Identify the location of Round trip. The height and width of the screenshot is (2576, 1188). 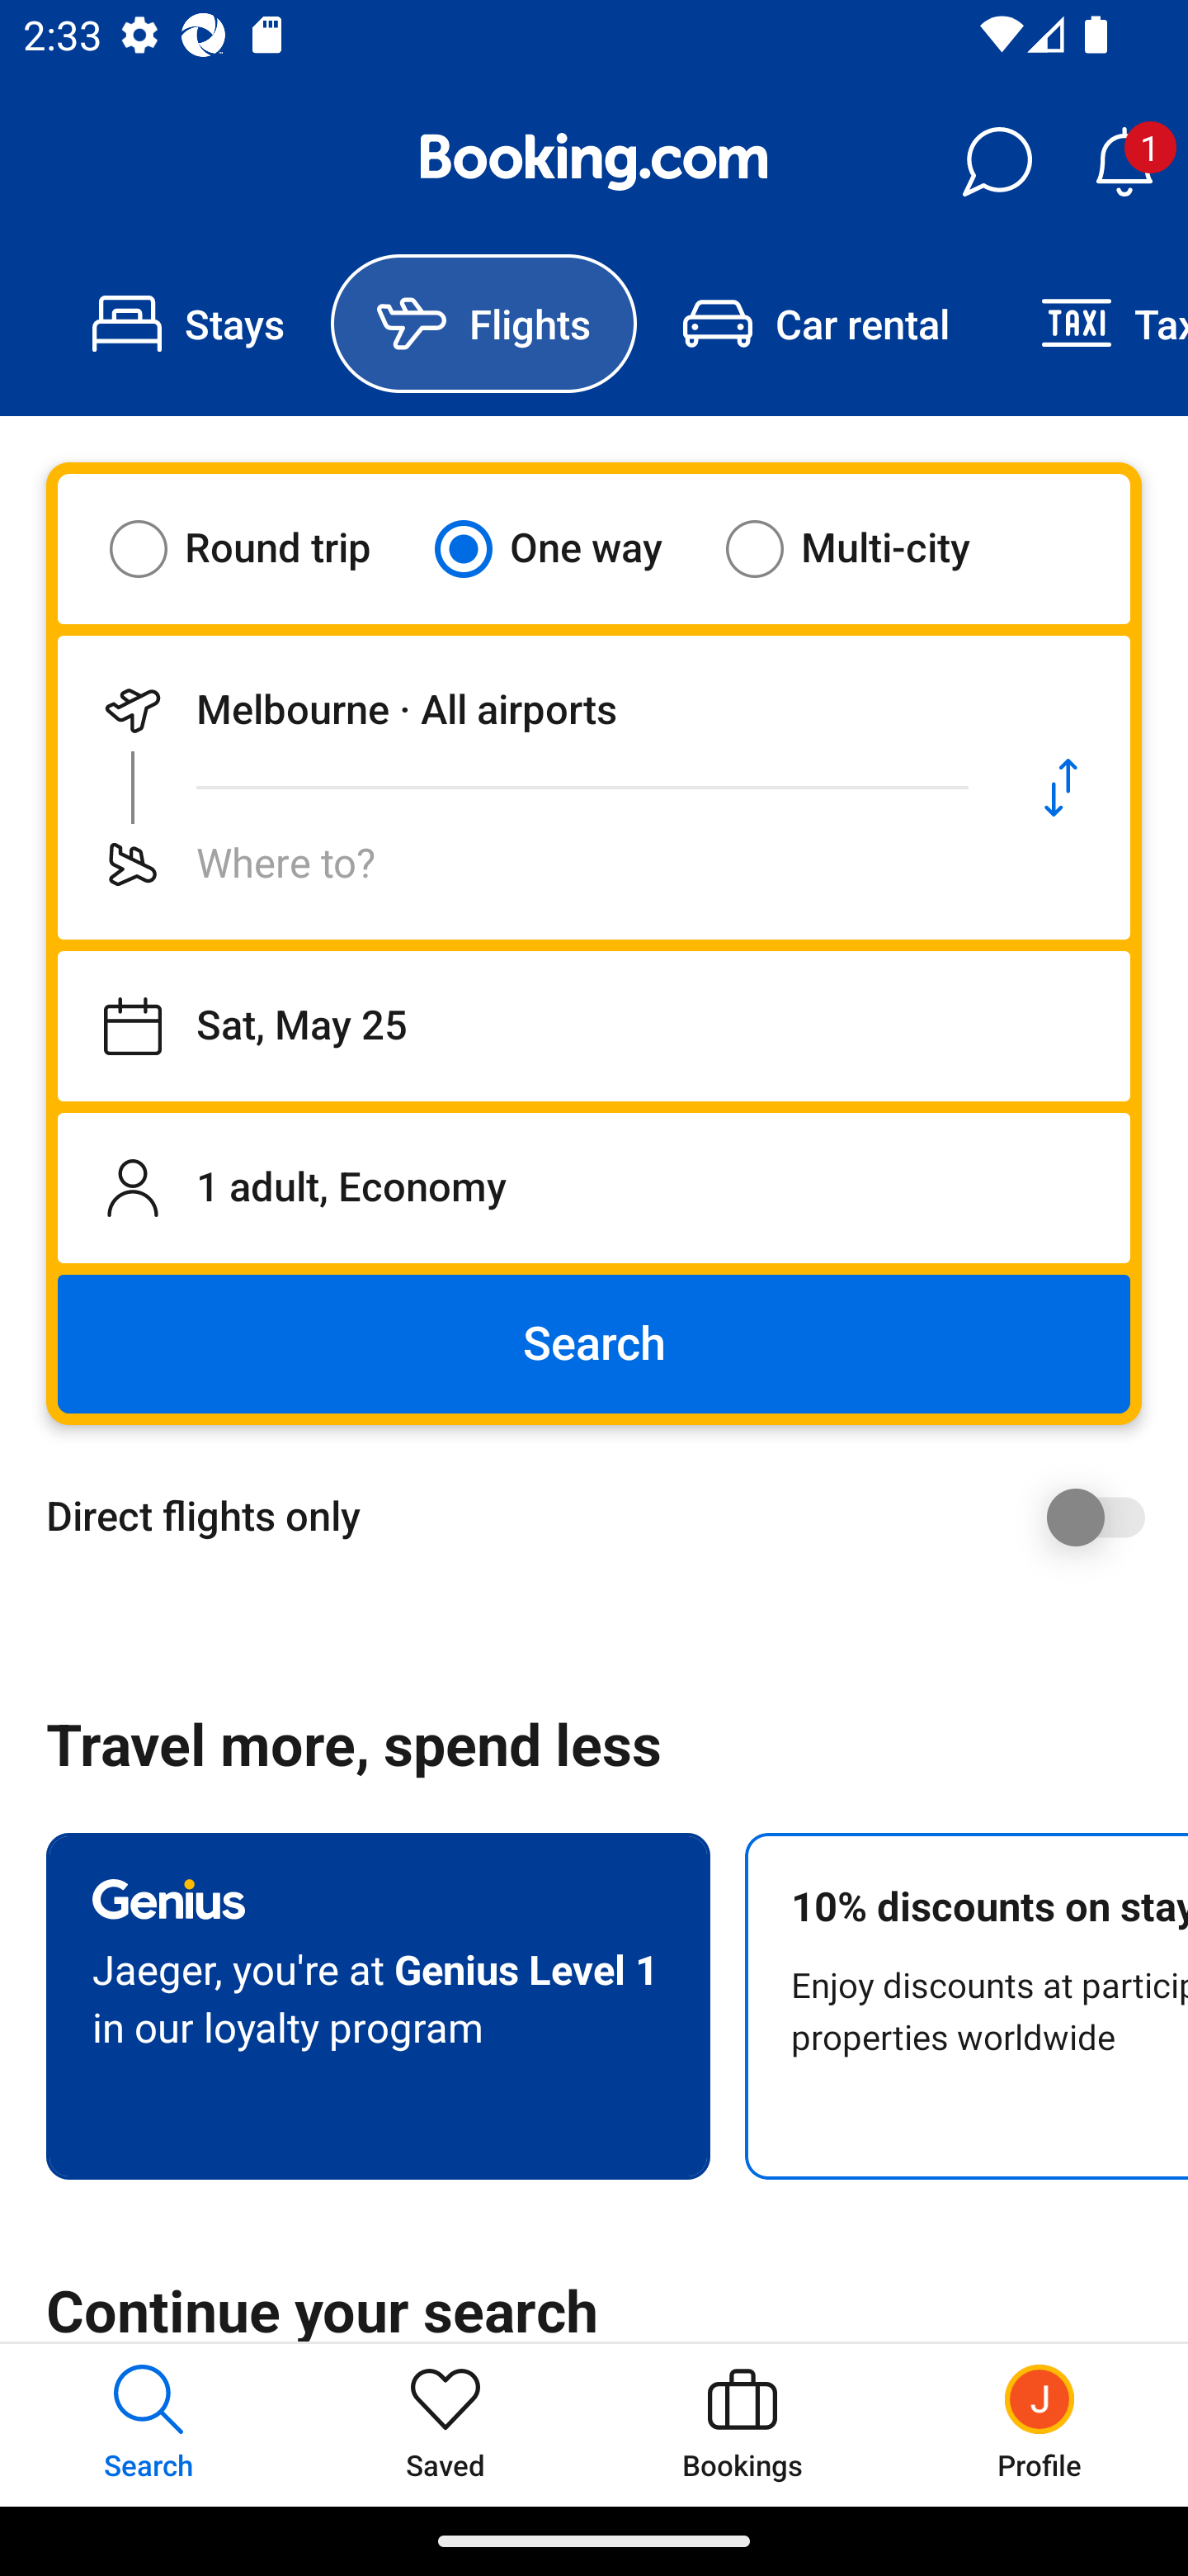
(261, 548).